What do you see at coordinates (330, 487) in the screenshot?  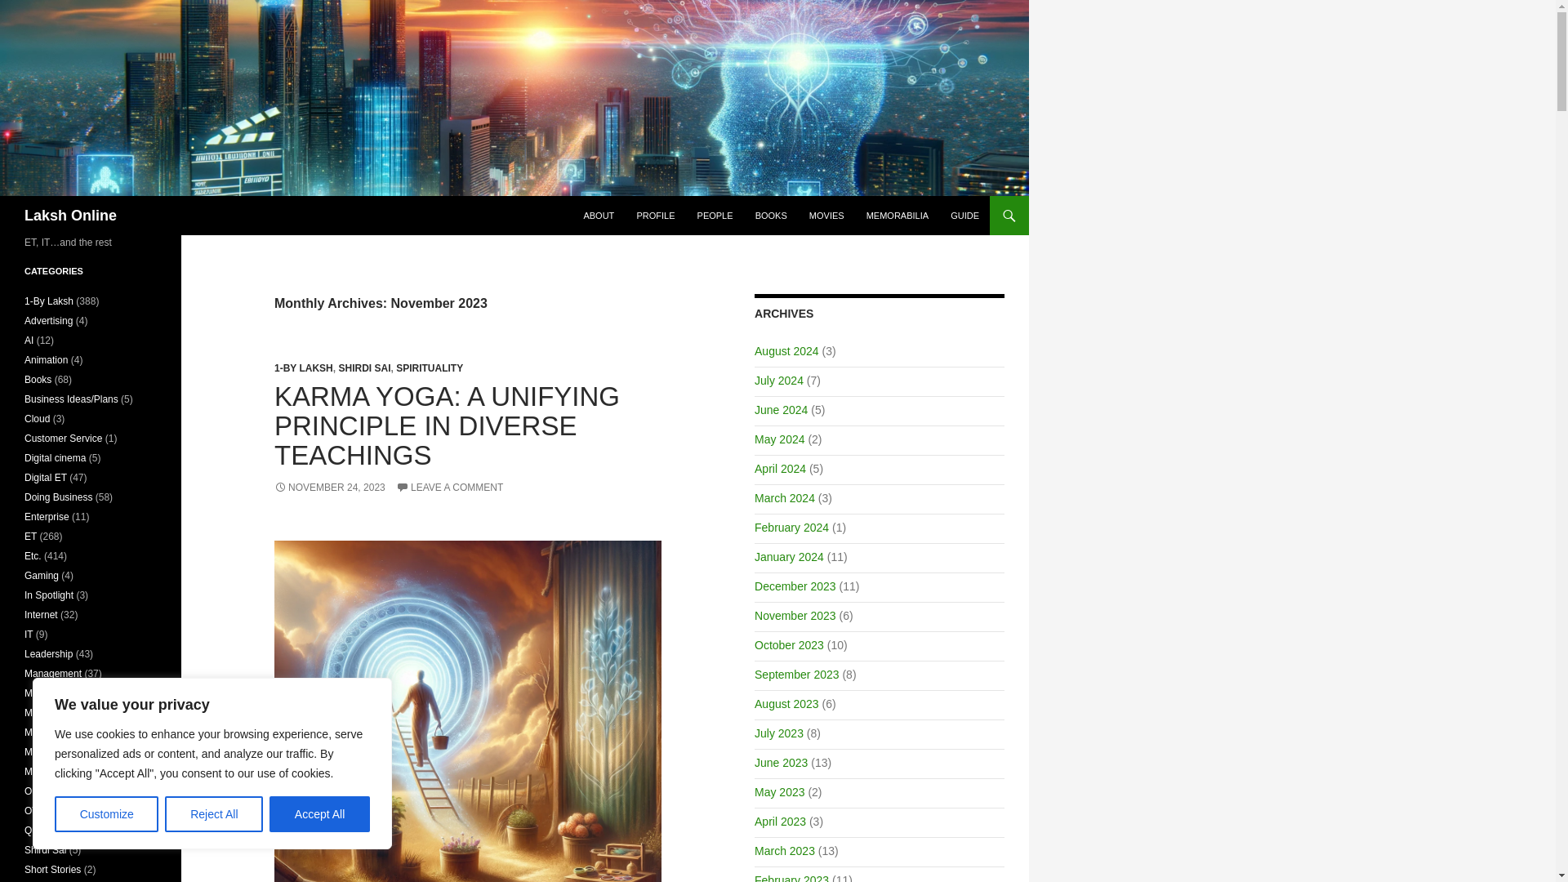 I see `NOVEMBER 24, 2023` at bounding box center [330, 487].